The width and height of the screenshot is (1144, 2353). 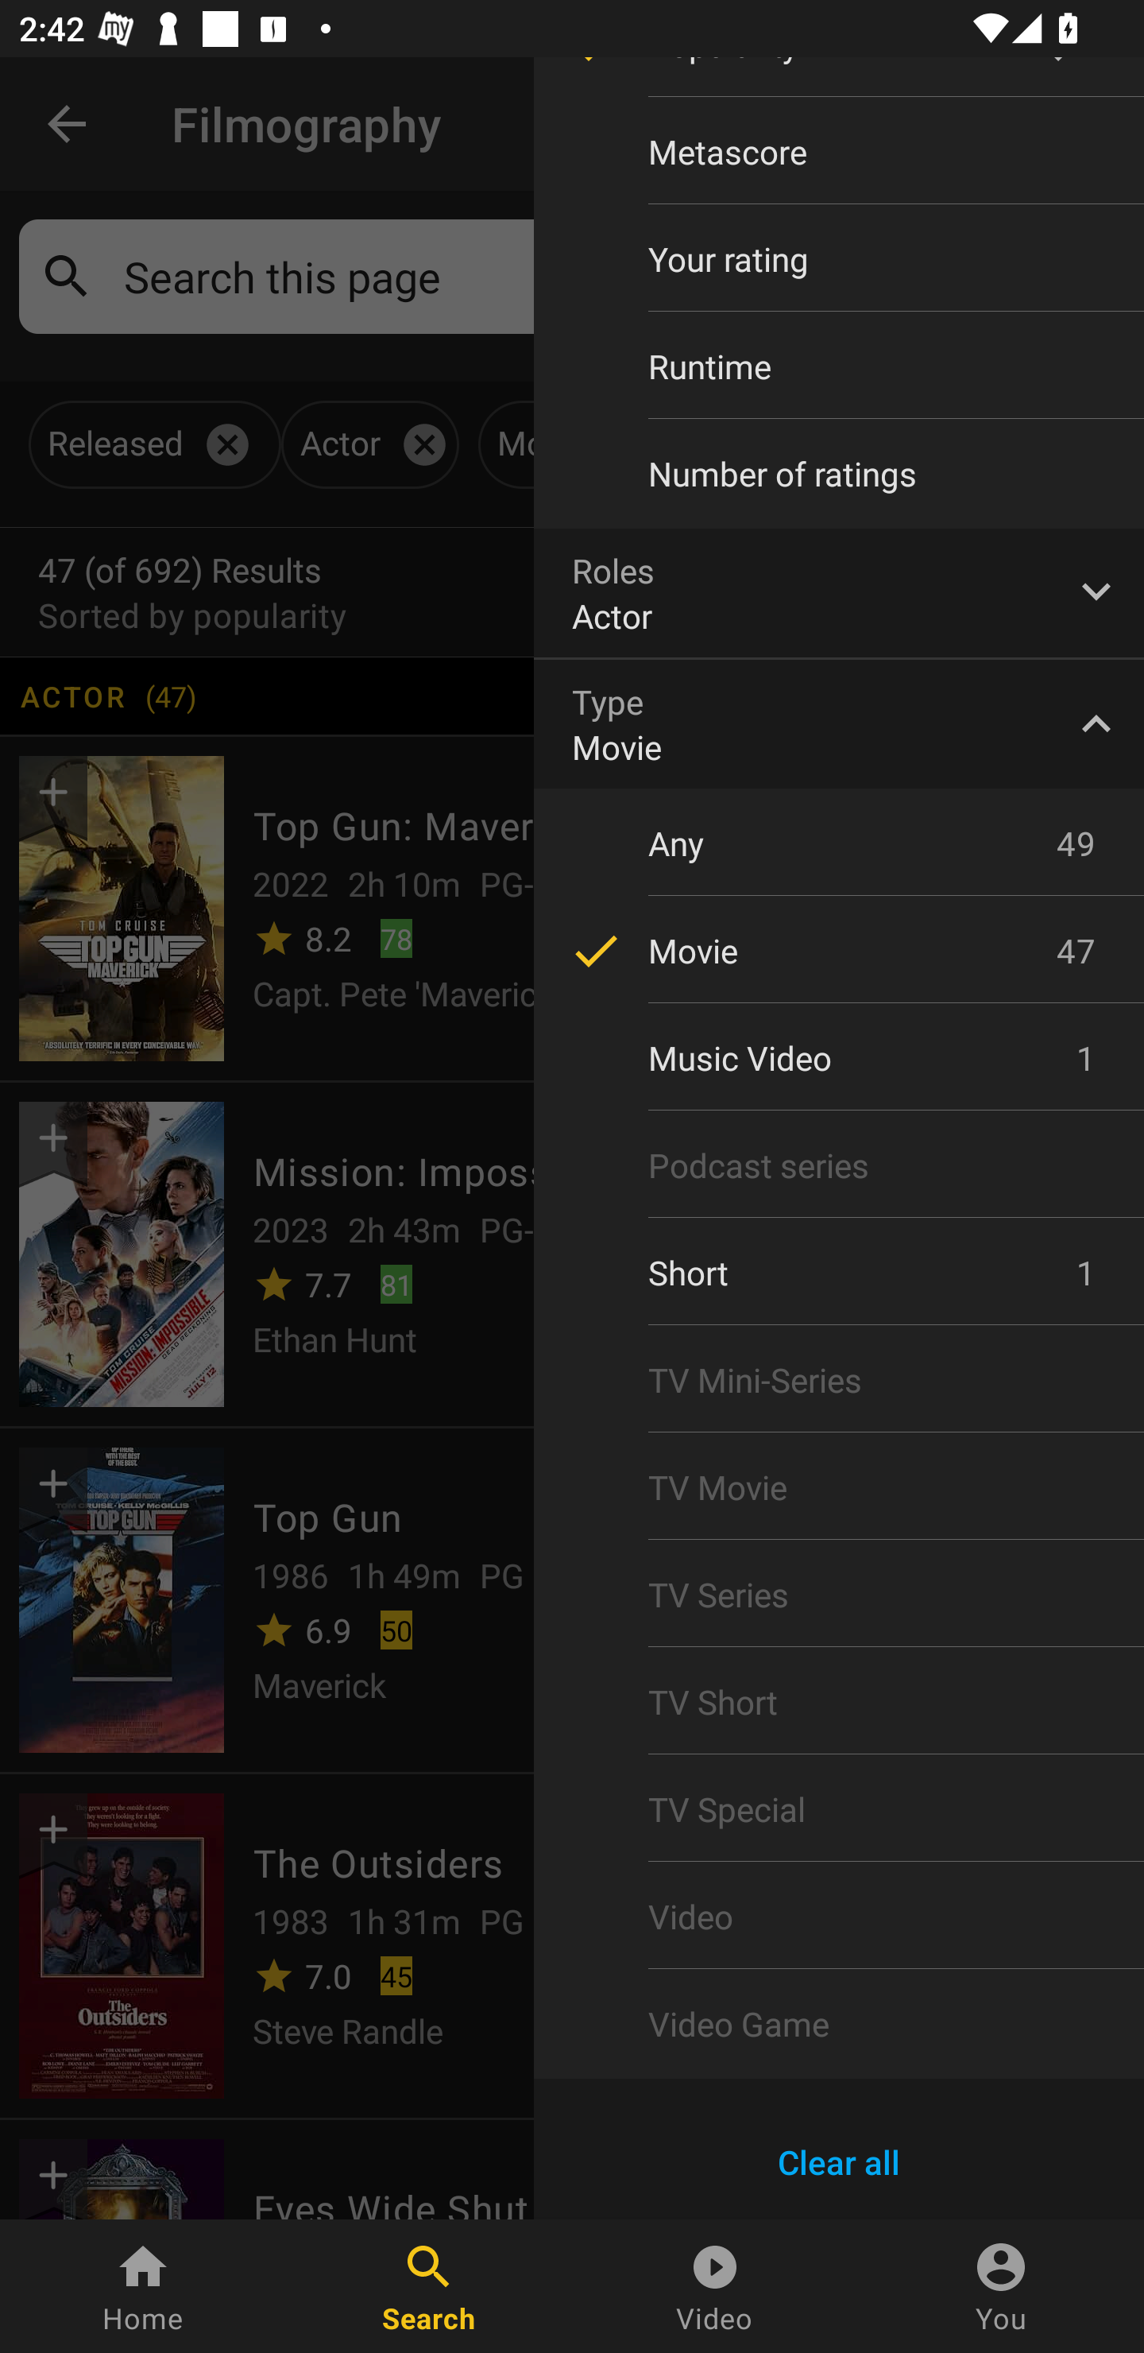 What do you see at coordinates (715, 2286) in the screenshot?
I see `Video` at bounding box center [715, 2286].